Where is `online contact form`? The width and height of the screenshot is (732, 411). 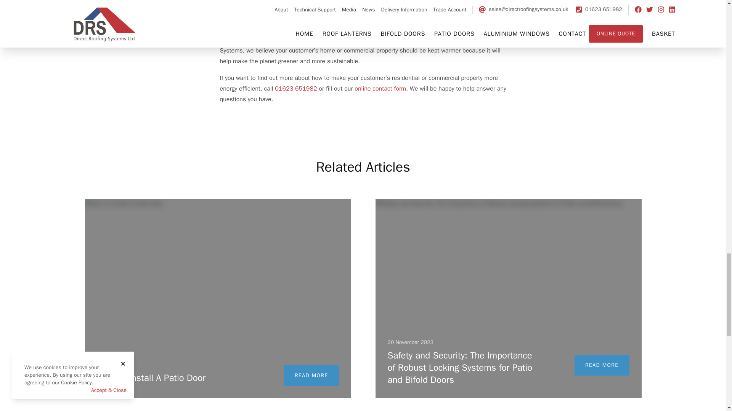 online contact form is located at coordinates (380, 89).